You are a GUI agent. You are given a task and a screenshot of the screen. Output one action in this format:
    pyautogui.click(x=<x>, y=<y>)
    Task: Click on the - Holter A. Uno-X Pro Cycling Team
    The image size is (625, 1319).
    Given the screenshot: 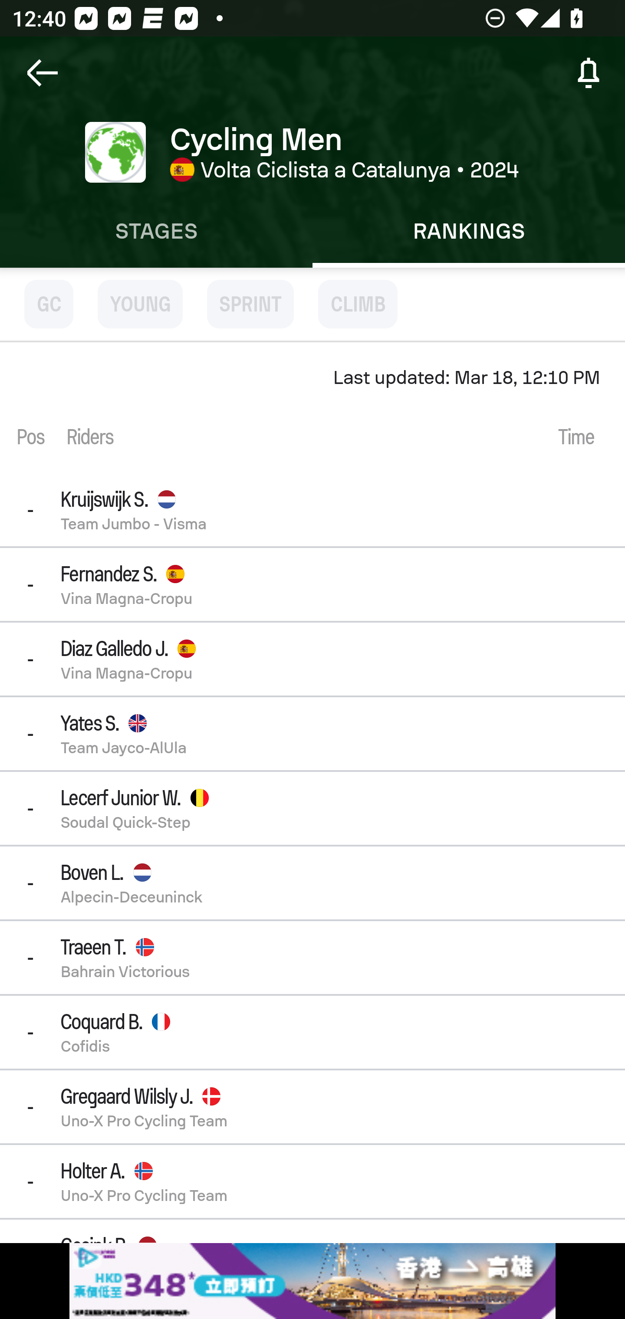 What is the action you would take?
    pyautogui.click(x=312, y=1181)
    